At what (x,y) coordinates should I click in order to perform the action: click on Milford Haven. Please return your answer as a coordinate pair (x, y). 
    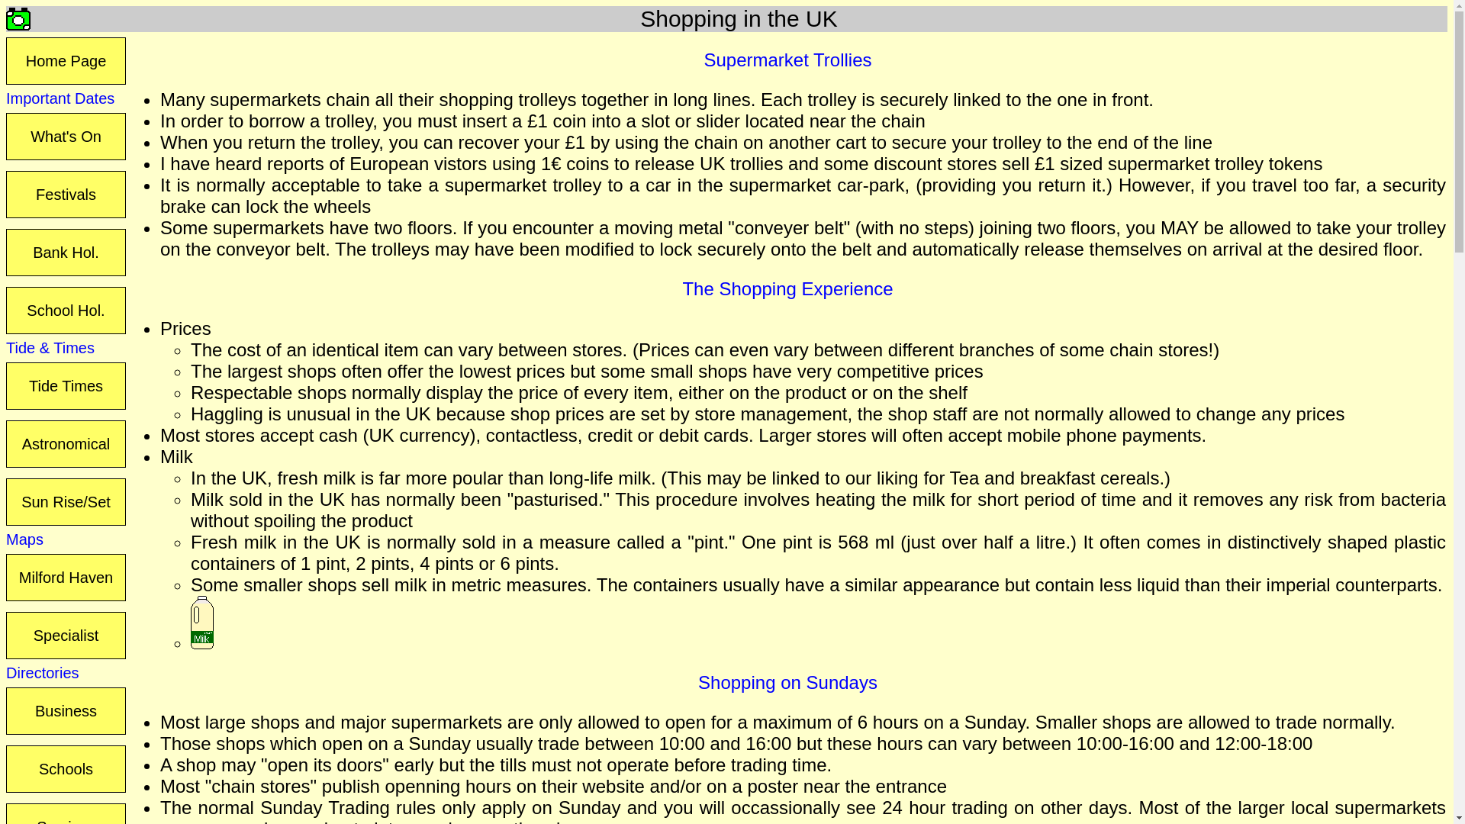
    Looking at the image, I should click on (66, 577).